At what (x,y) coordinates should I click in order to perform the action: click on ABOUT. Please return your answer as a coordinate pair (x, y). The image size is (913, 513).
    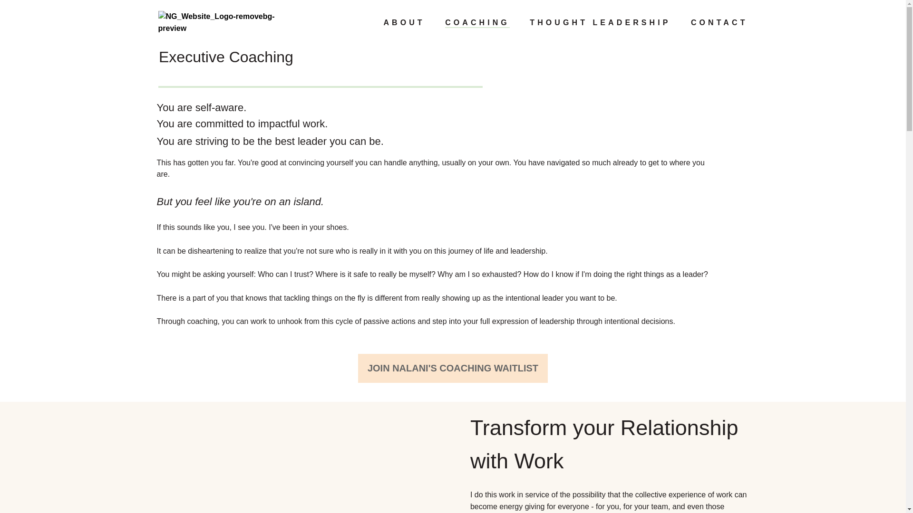
    Looking at the image, I should click on (404, 22).